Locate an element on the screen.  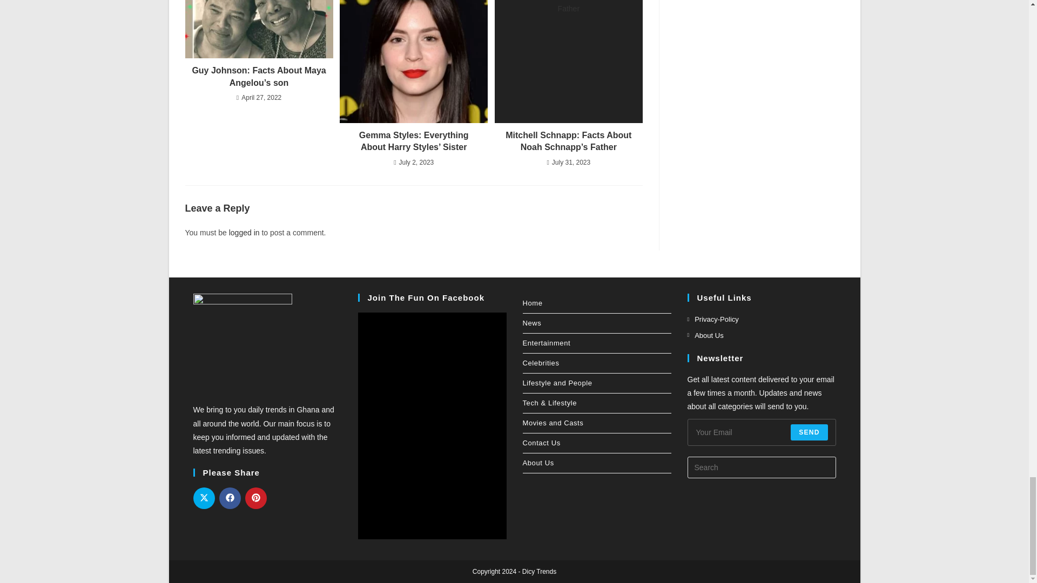
Share on Facebook is located at coordinates (230, 498).